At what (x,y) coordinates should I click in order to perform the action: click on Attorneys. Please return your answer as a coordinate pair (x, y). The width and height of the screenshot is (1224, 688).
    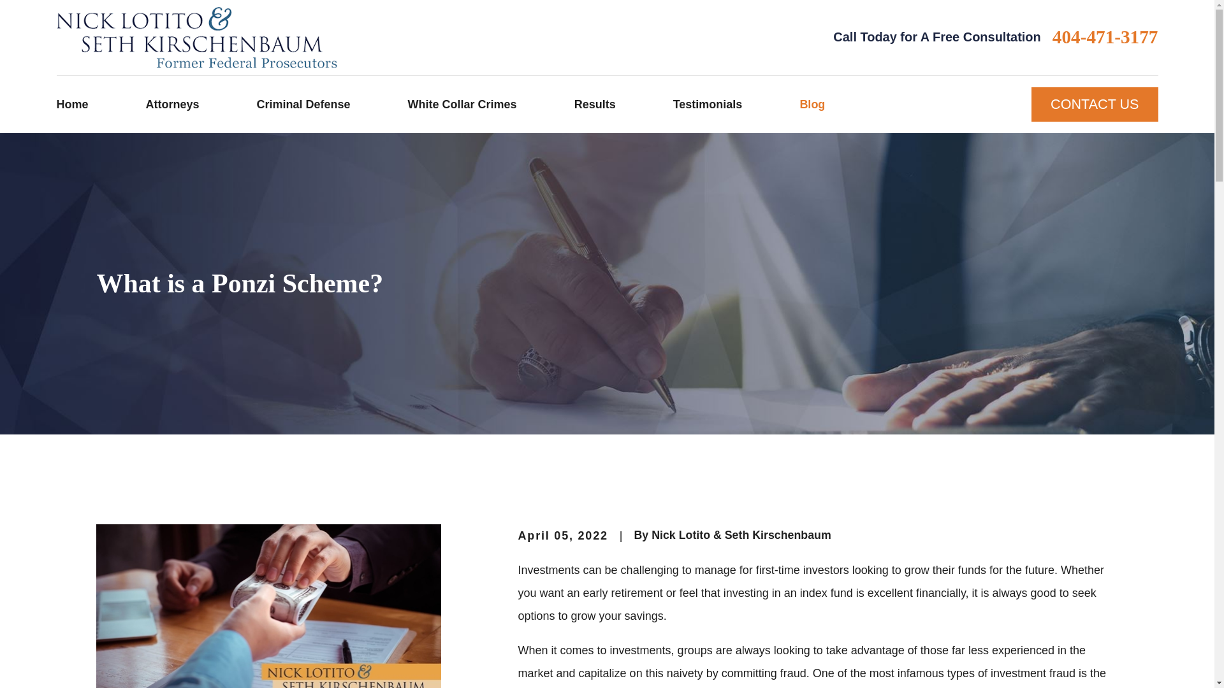
    Looking at the image, I should click on (172, 104).